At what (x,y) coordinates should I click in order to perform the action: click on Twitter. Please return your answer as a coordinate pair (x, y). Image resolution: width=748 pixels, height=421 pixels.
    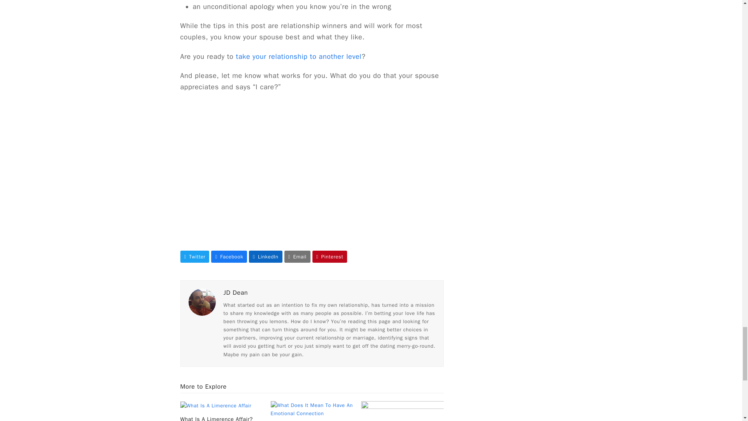
    Looking at the image, I should click on (195, 256).